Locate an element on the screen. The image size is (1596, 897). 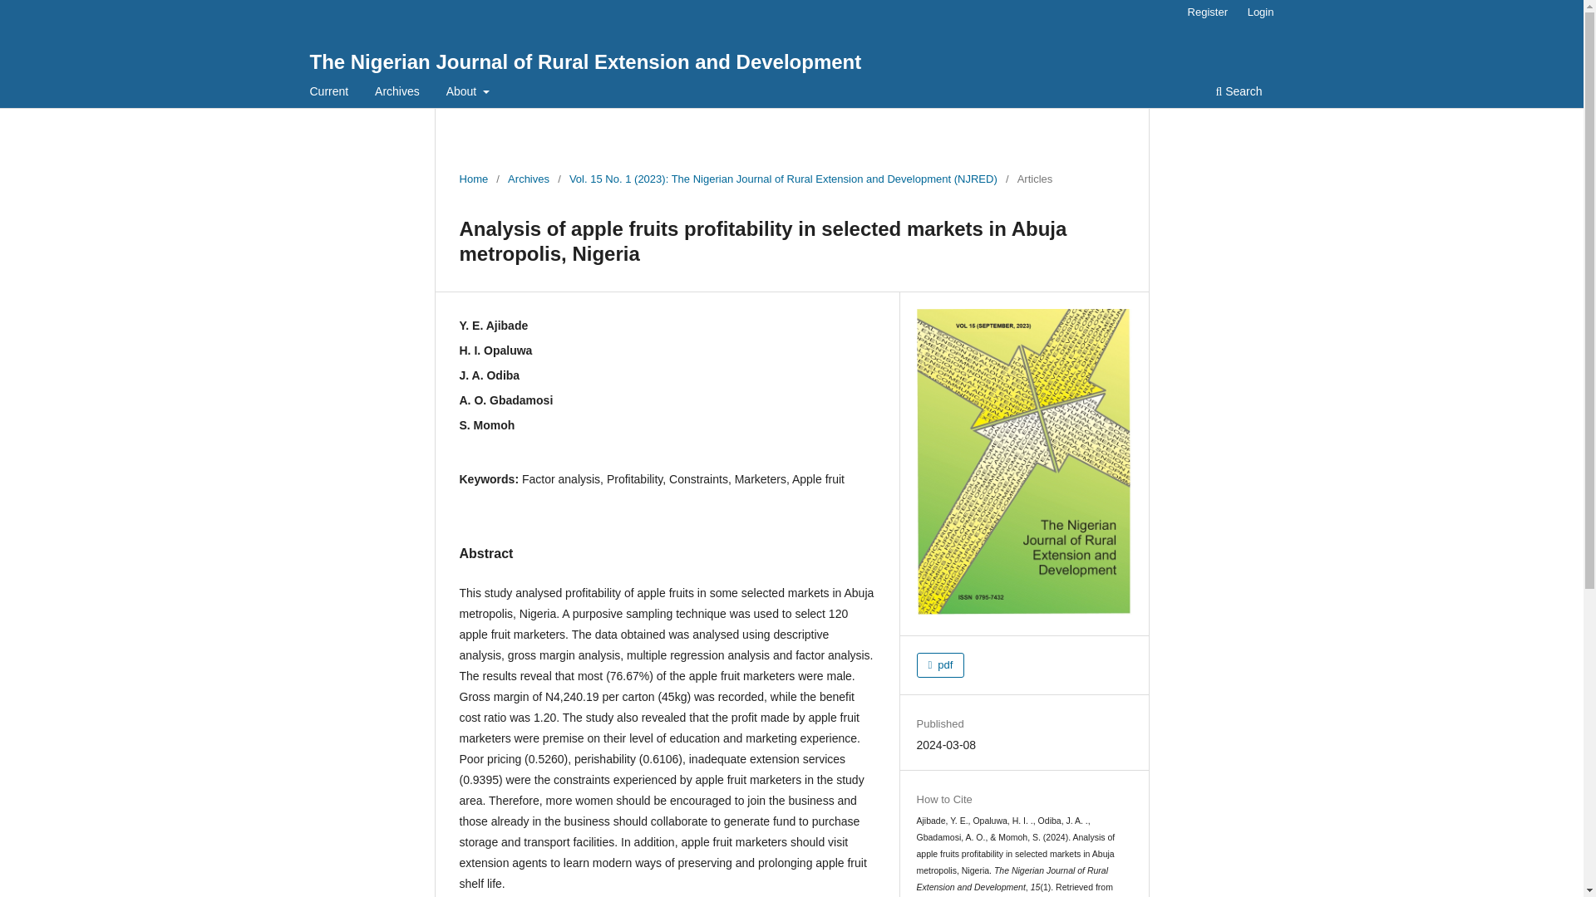
Archives is located at coordinates (528, 179).